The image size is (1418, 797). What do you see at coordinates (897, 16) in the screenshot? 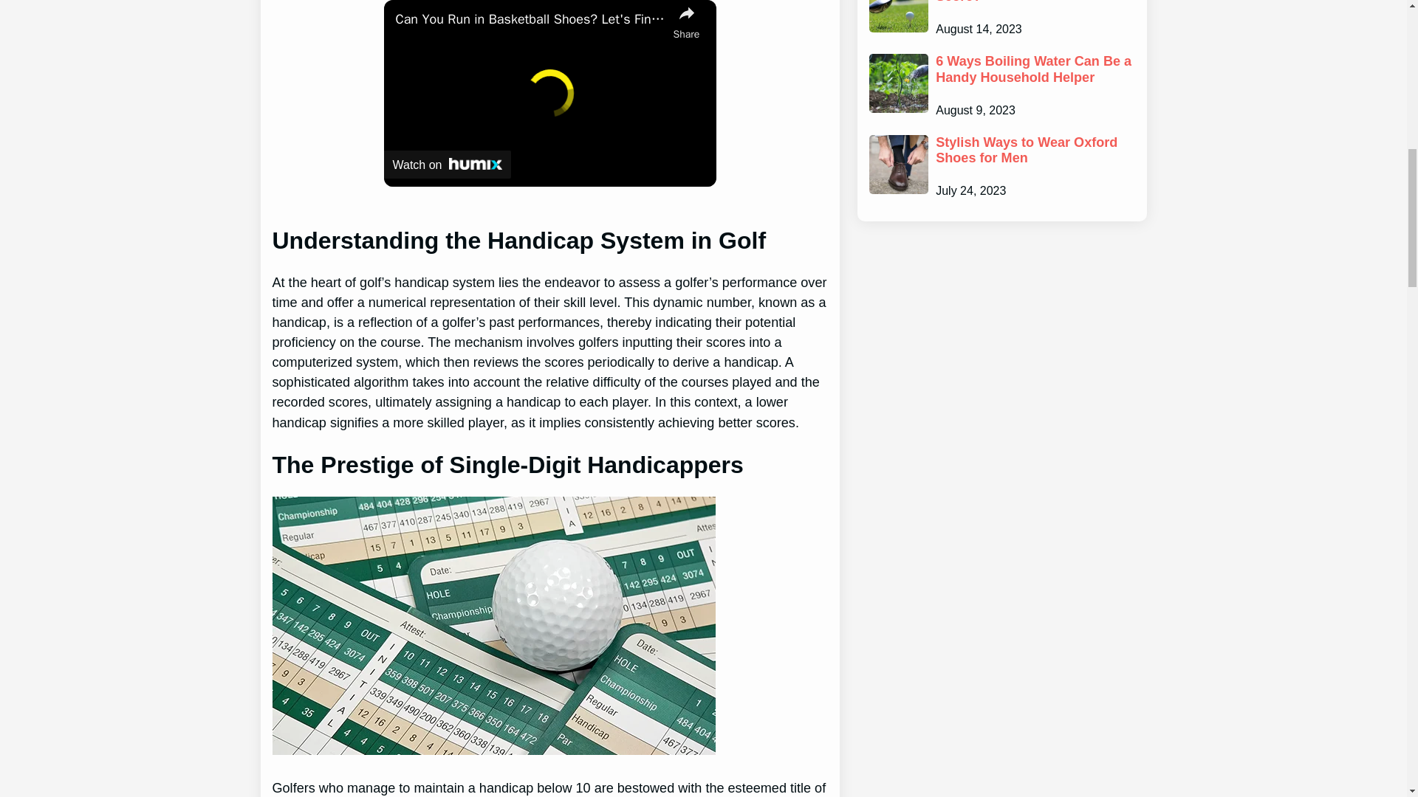
I see `How does 'T' work in Golf Score? 6` at bounding box center [897, 16].